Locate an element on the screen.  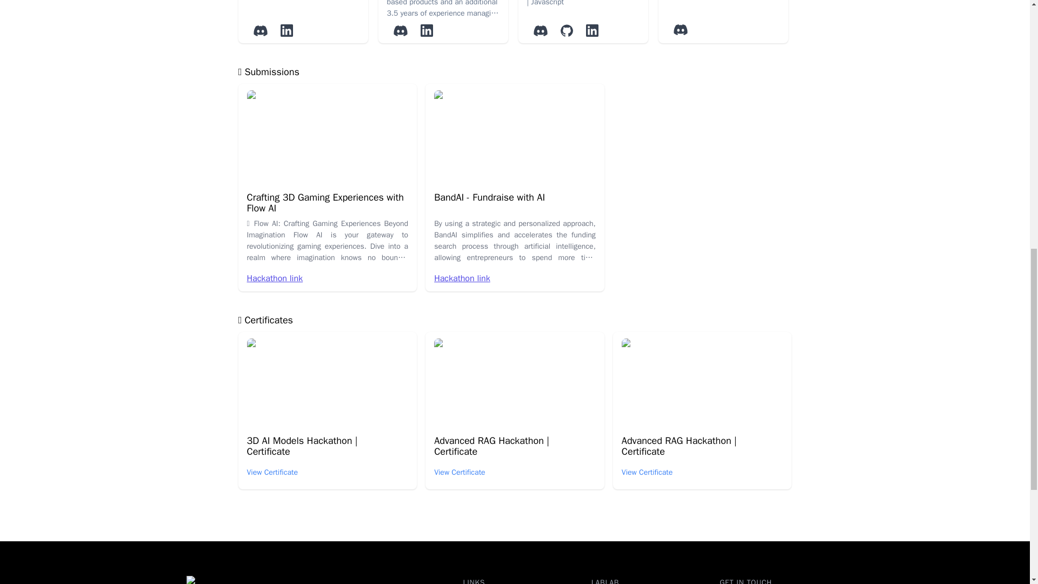
View Certificate is located at coordinates (647, 473).